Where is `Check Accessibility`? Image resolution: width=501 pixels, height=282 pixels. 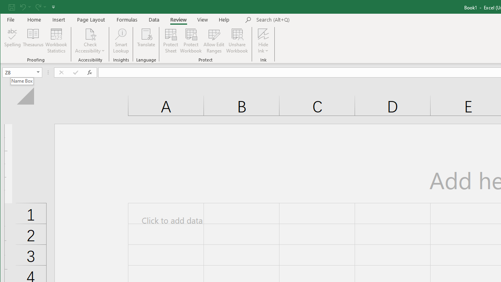
Check Accessibility is located at coordinates (90, 34).